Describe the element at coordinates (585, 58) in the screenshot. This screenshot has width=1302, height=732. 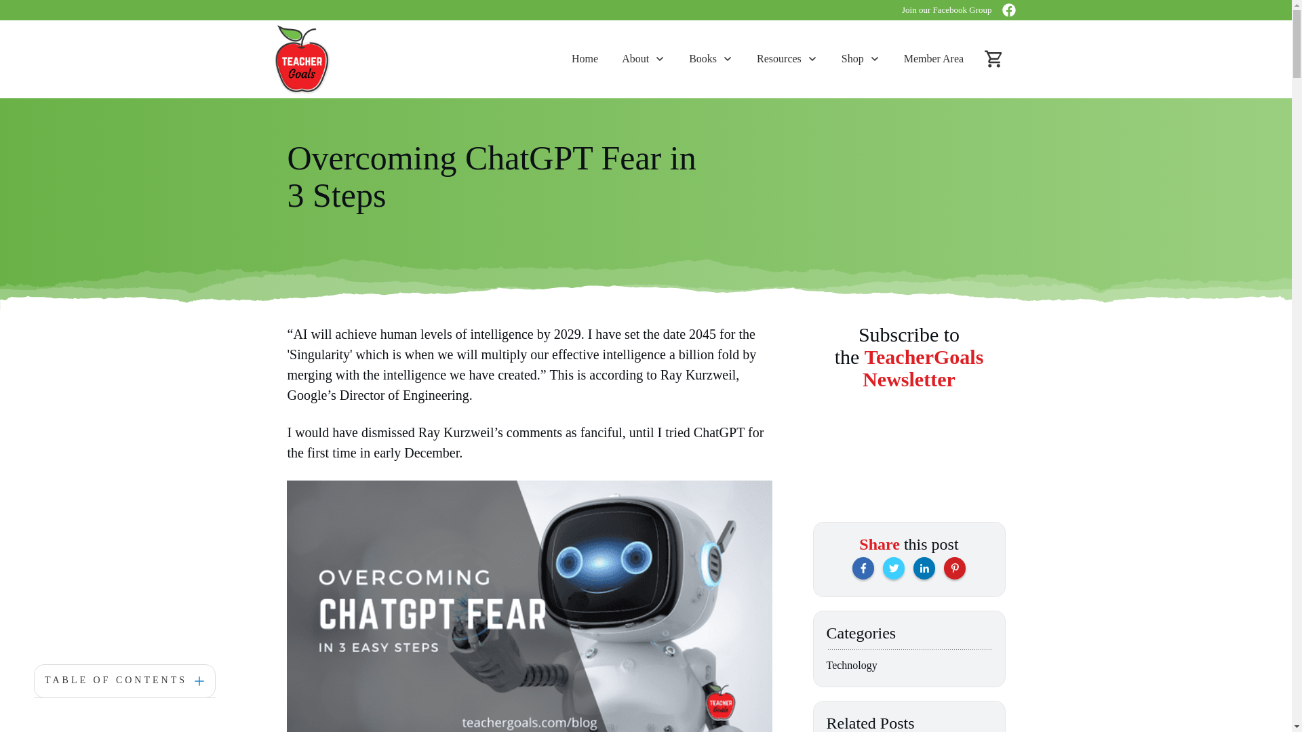
I see `Home` at that location.